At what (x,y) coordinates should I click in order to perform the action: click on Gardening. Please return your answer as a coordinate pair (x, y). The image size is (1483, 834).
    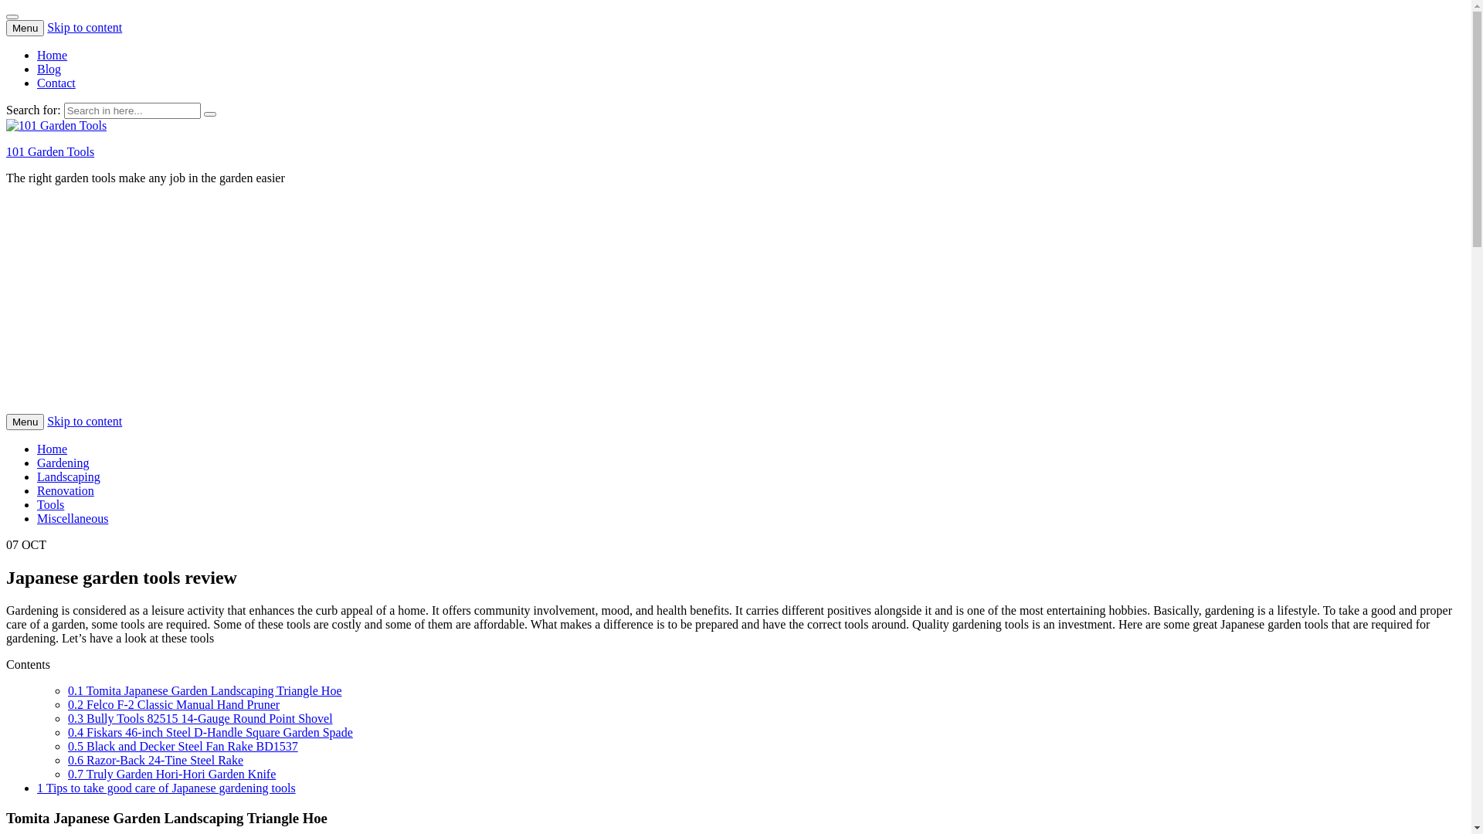
    Looking at the image, I should click on (63, 463).